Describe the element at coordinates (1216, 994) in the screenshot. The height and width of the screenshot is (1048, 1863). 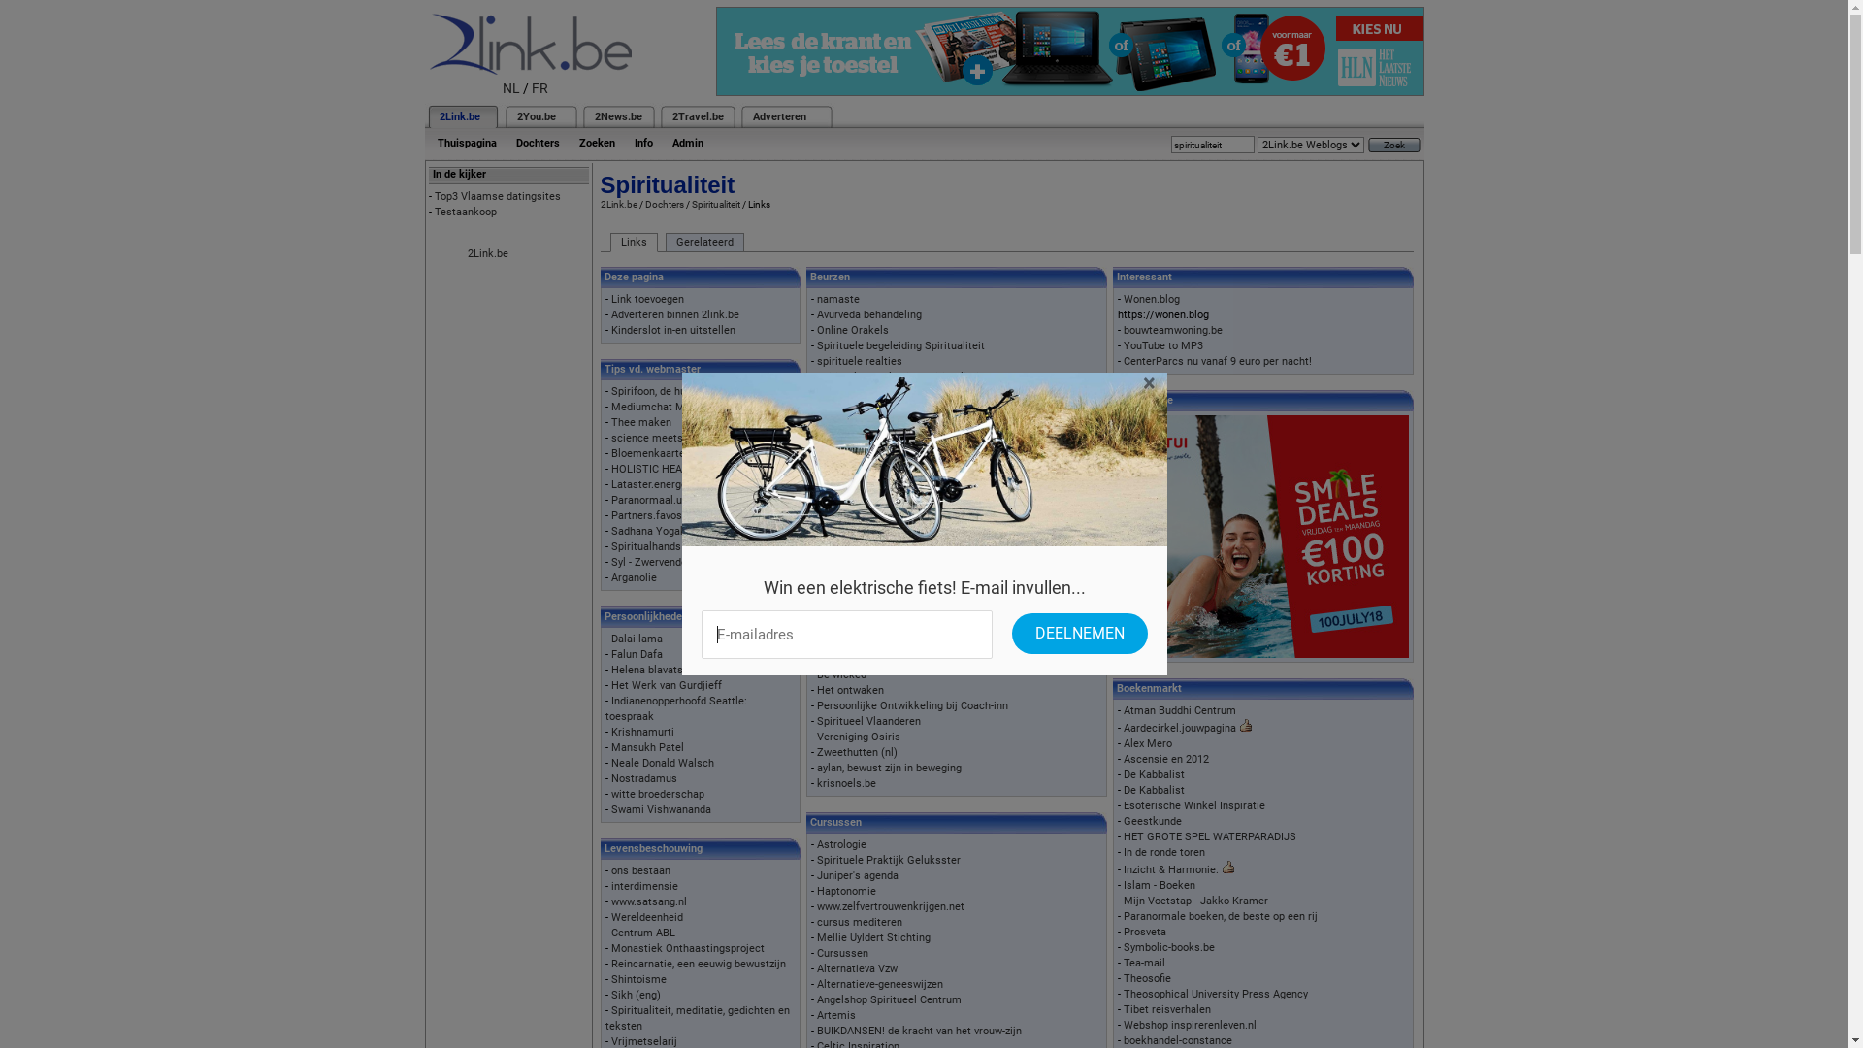
I see `Theosophical University Press Agency` at that location.